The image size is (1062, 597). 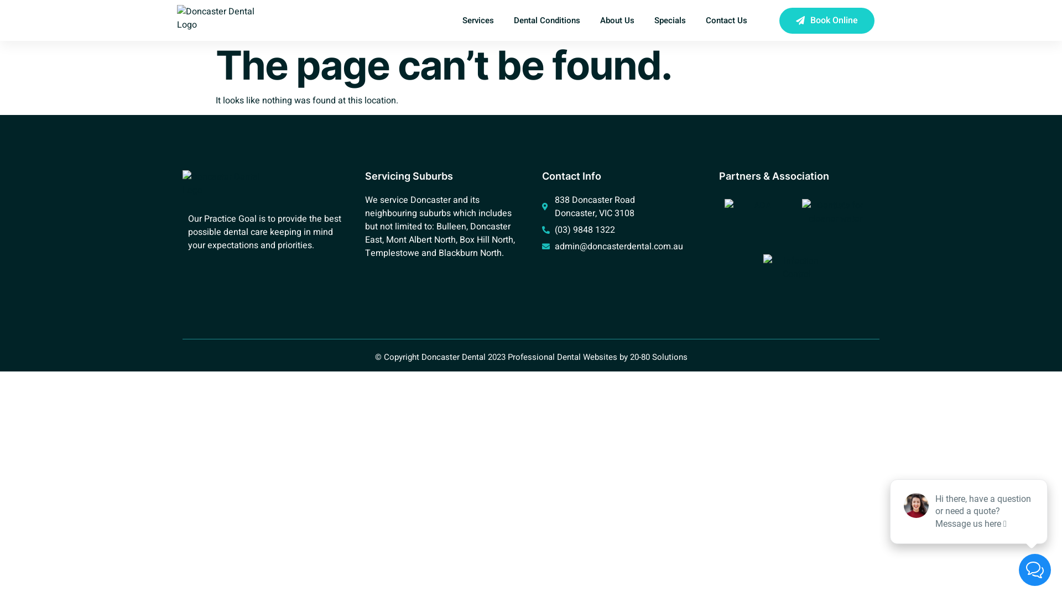 I want to click on Box Hill North, so click(x=487, y=240).